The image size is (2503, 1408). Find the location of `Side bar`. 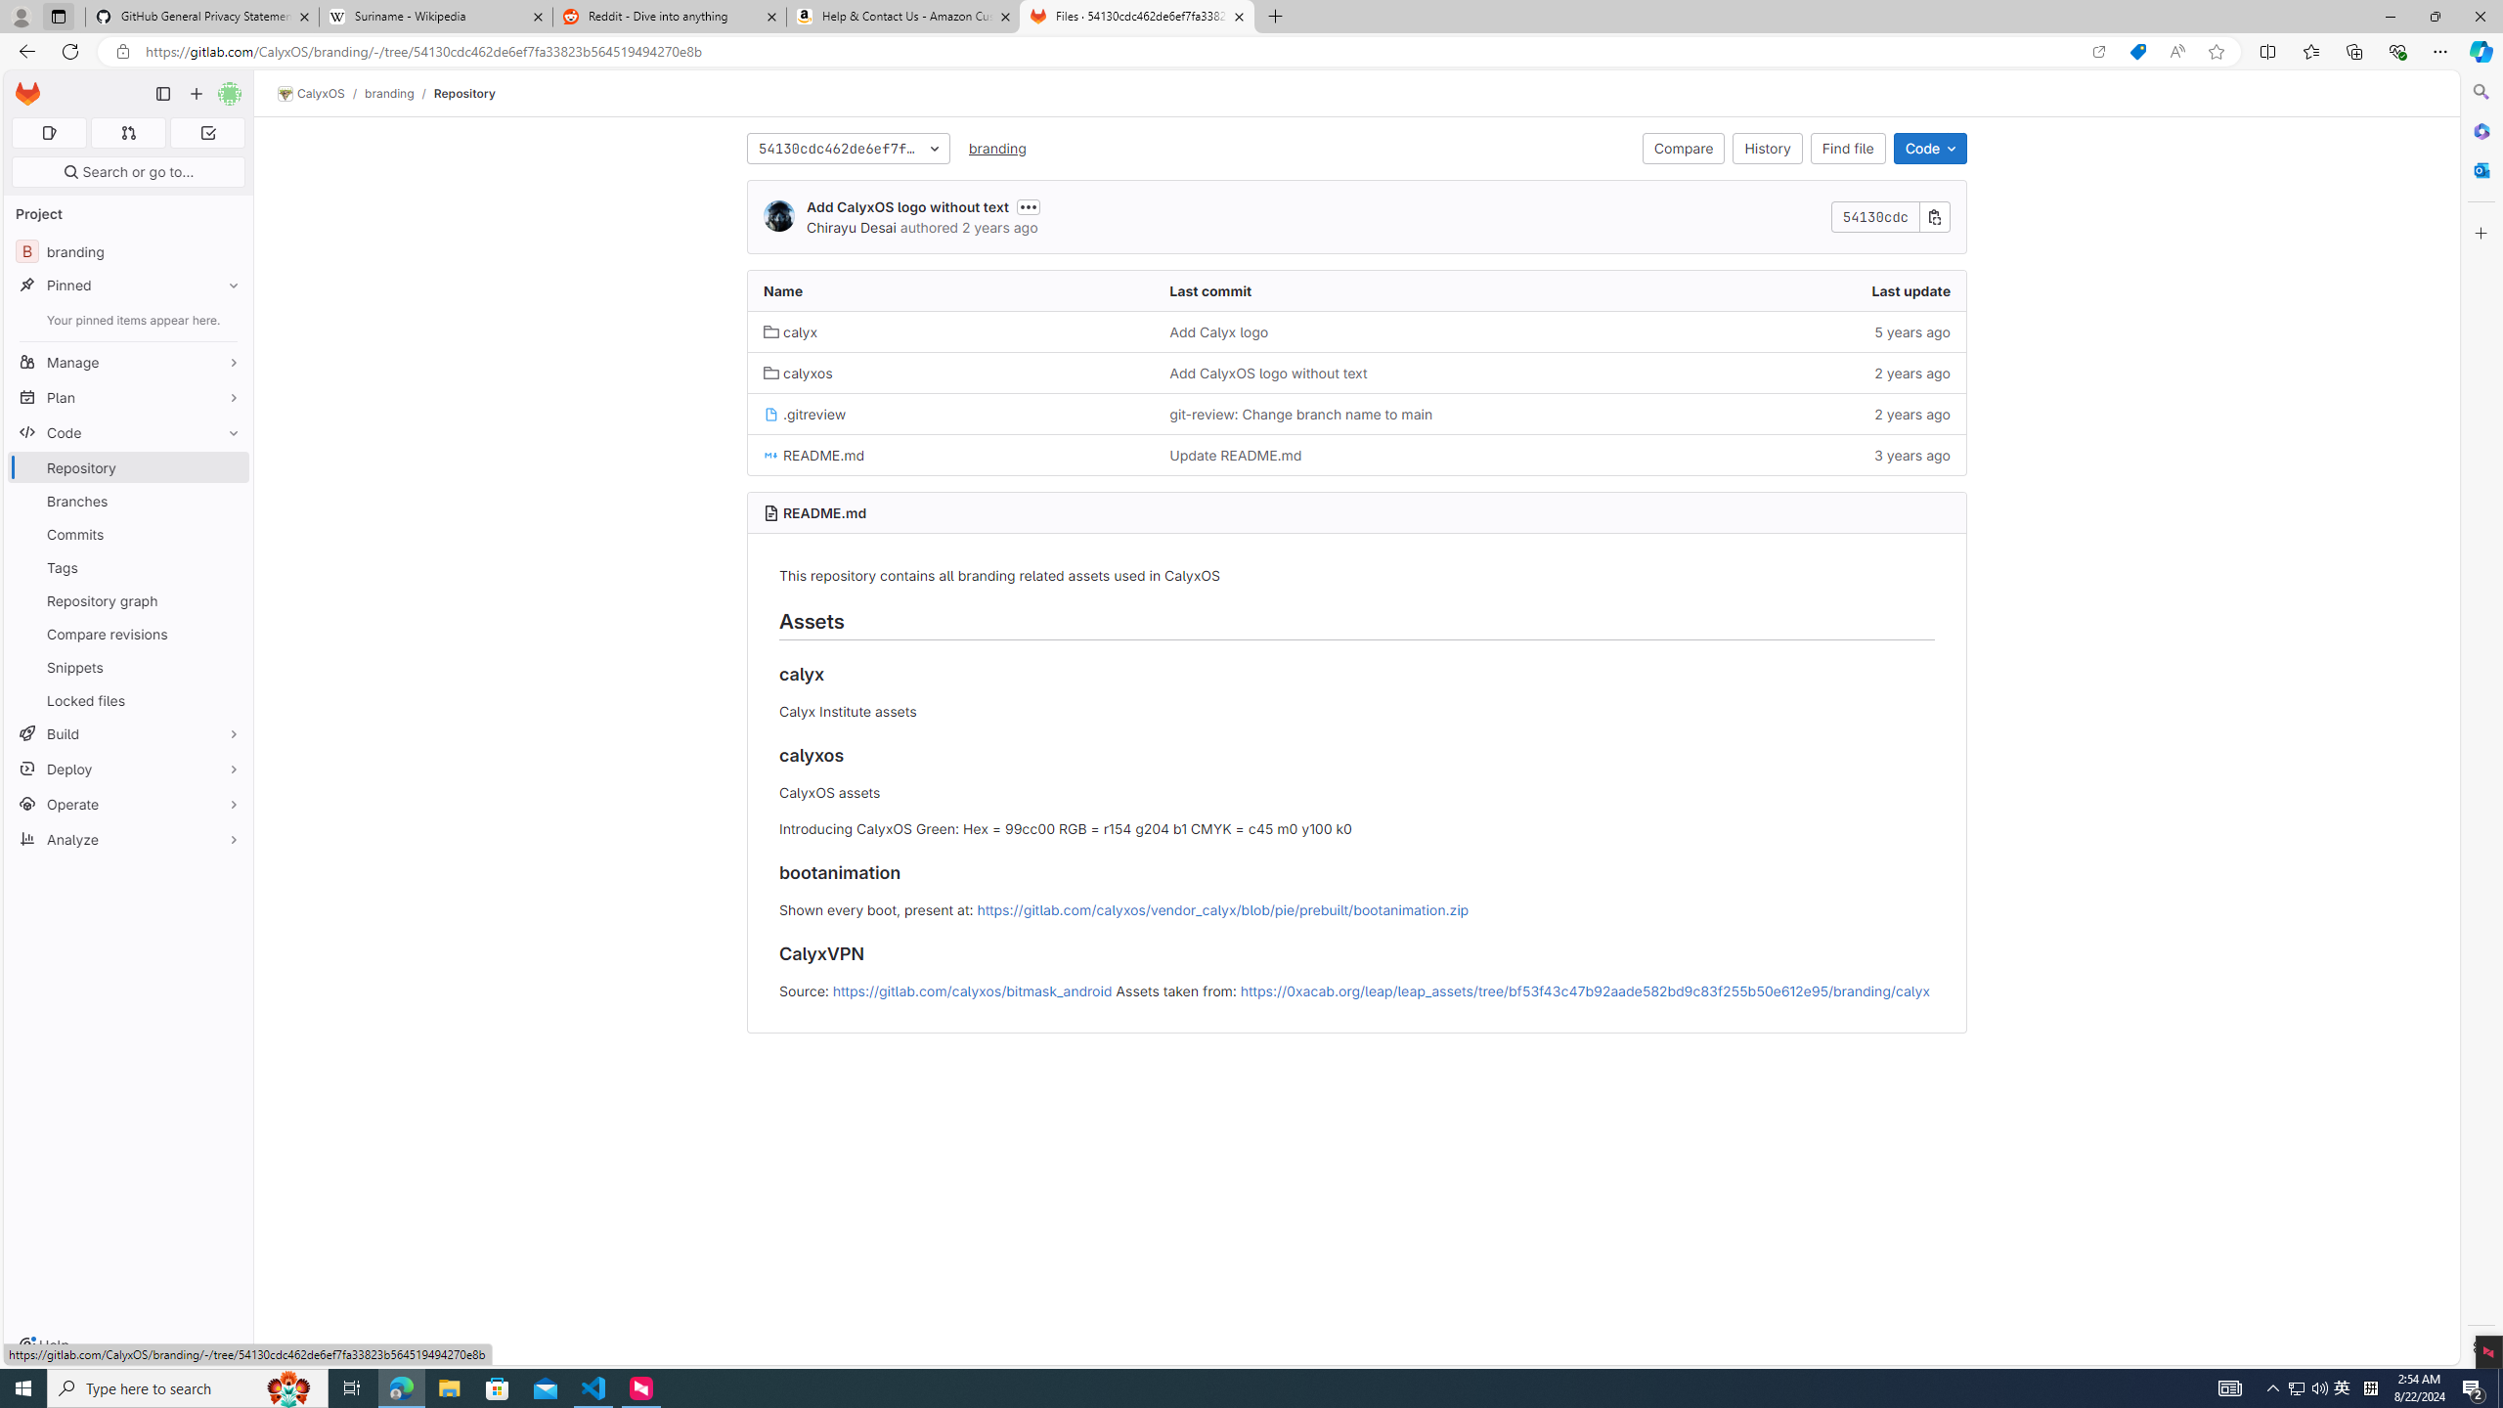

Side bar is located at coordinates (2481, 720).